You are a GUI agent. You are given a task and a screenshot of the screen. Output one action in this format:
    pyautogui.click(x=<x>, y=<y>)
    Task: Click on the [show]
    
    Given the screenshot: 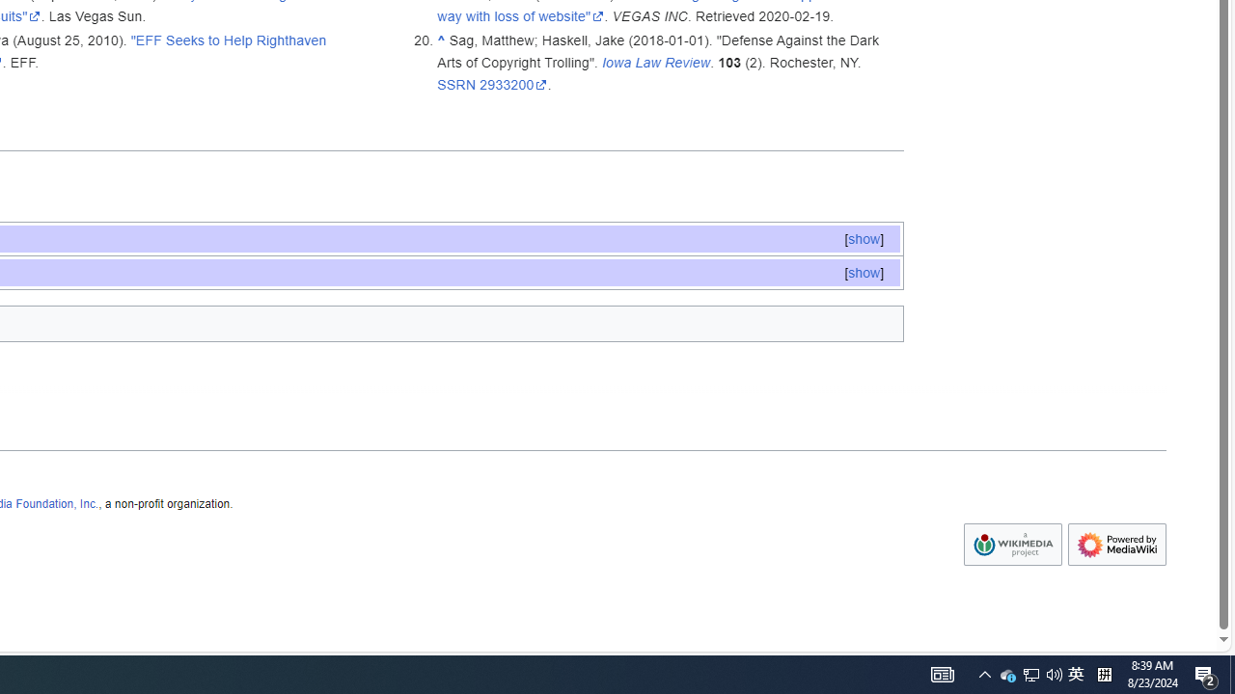 What is the action you would take?
    pyautogui.click(x=864, y=272)
    